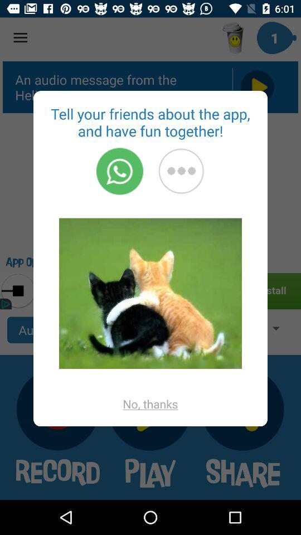  I want to click on swipe until no, thanks app, so click(151, 403).